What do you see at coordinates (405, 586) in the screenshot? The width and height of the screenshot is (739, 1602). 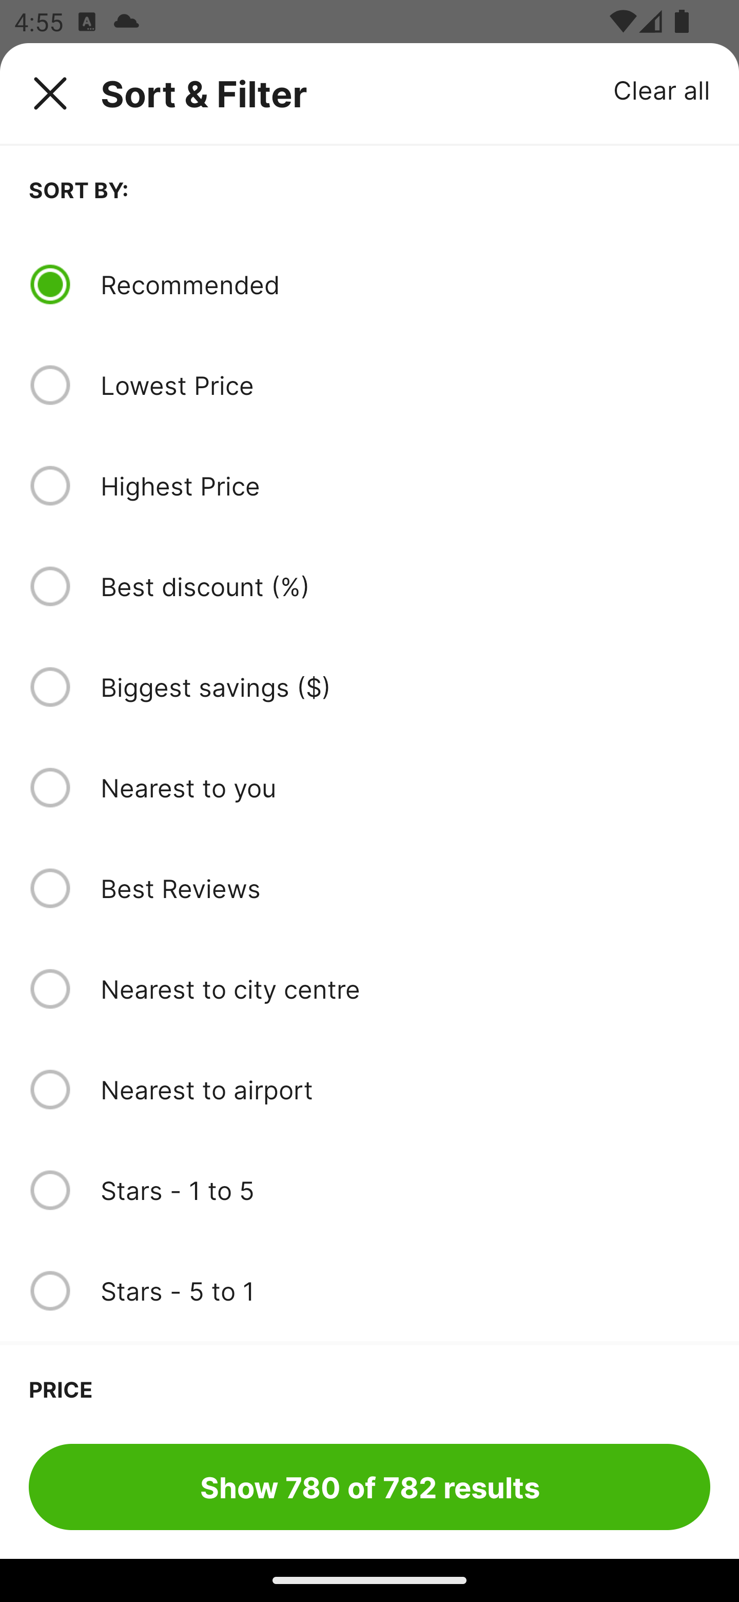 I see `Best discount (%)` at bounding box center [405, 586].